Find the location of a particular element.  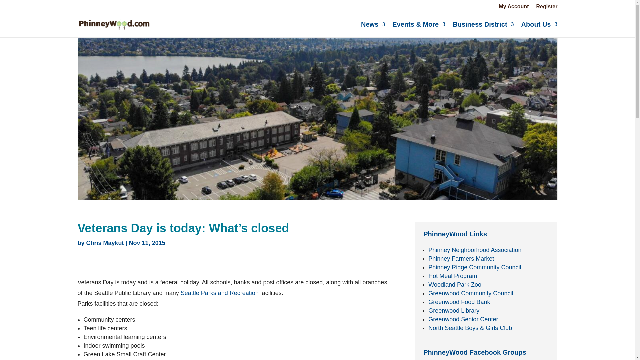

News is located at coordinates (373, 24).